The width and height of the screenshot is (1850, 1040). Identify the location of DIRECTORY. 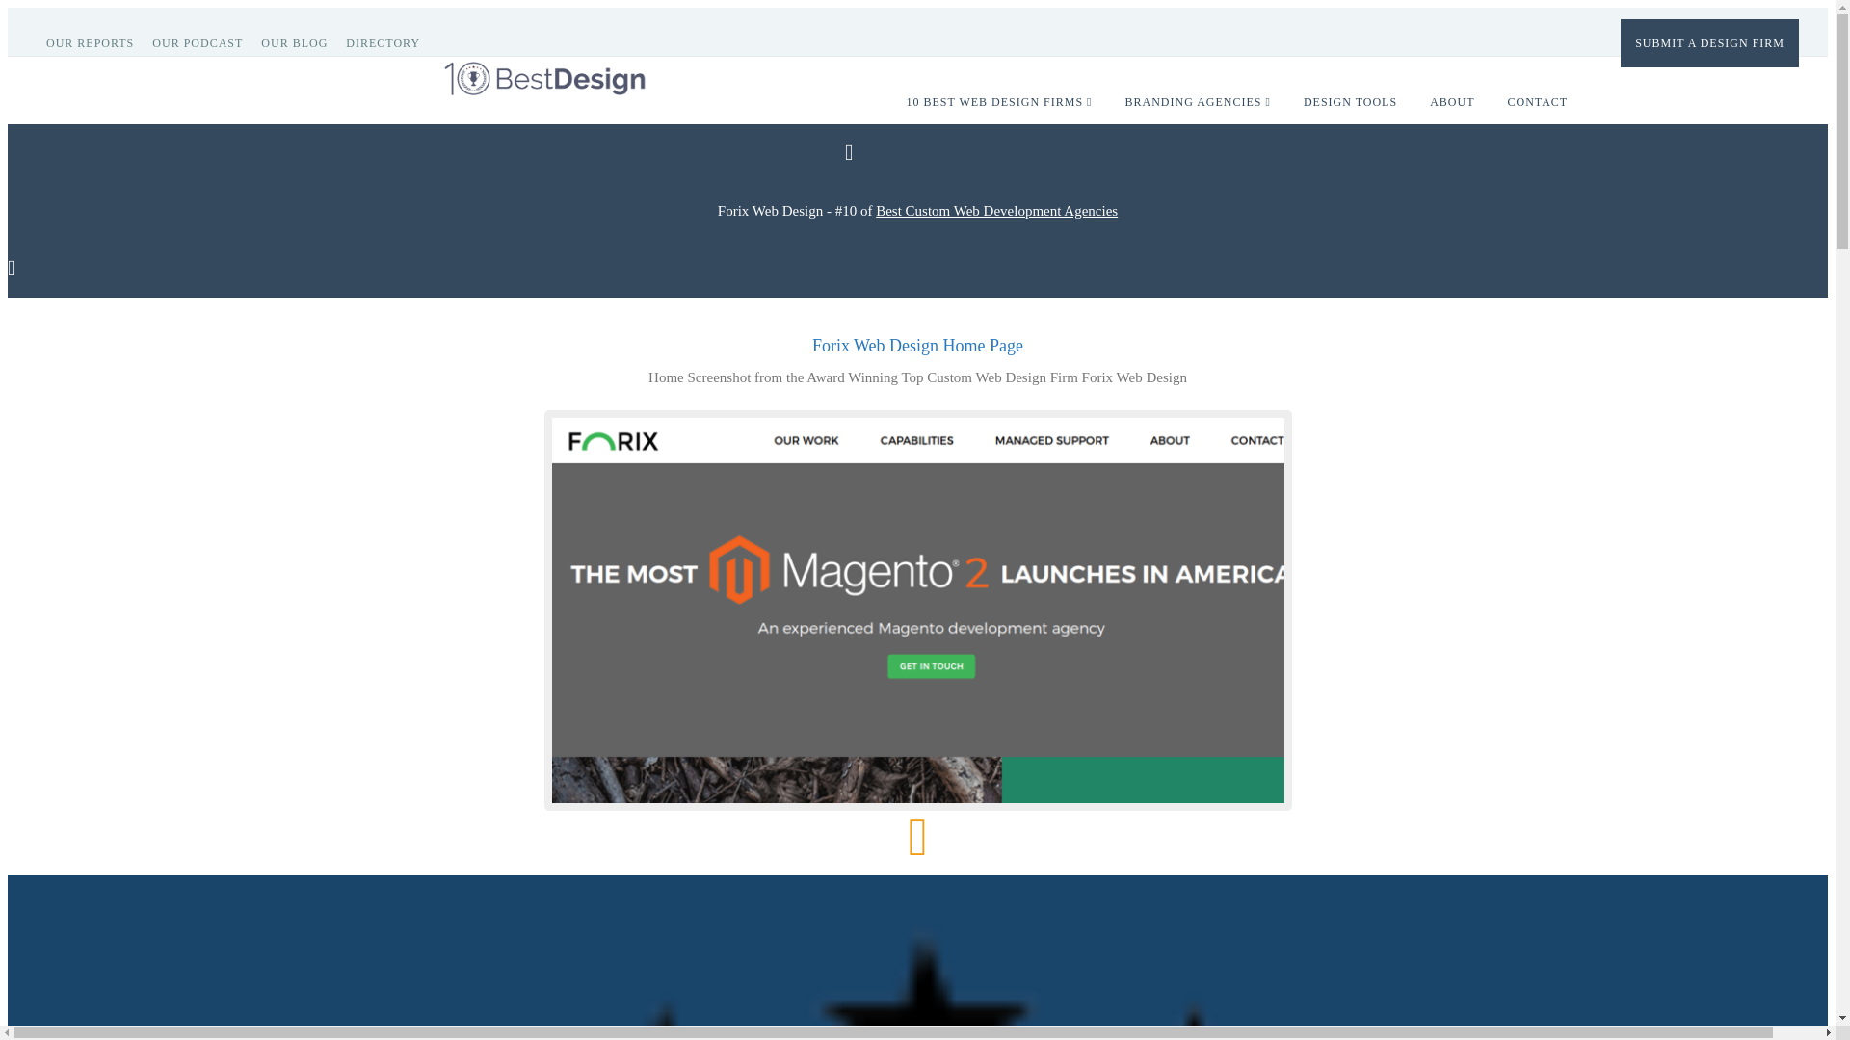
(390, 42).